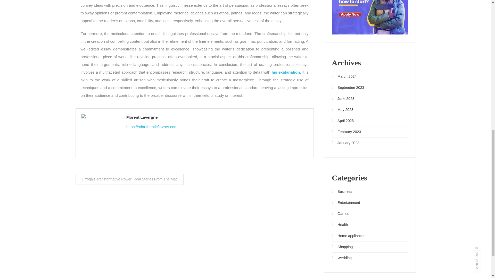  What do you see at coordinates (342, 192) in the screenshot?
I see `Business` at bounding box center [342, 192].